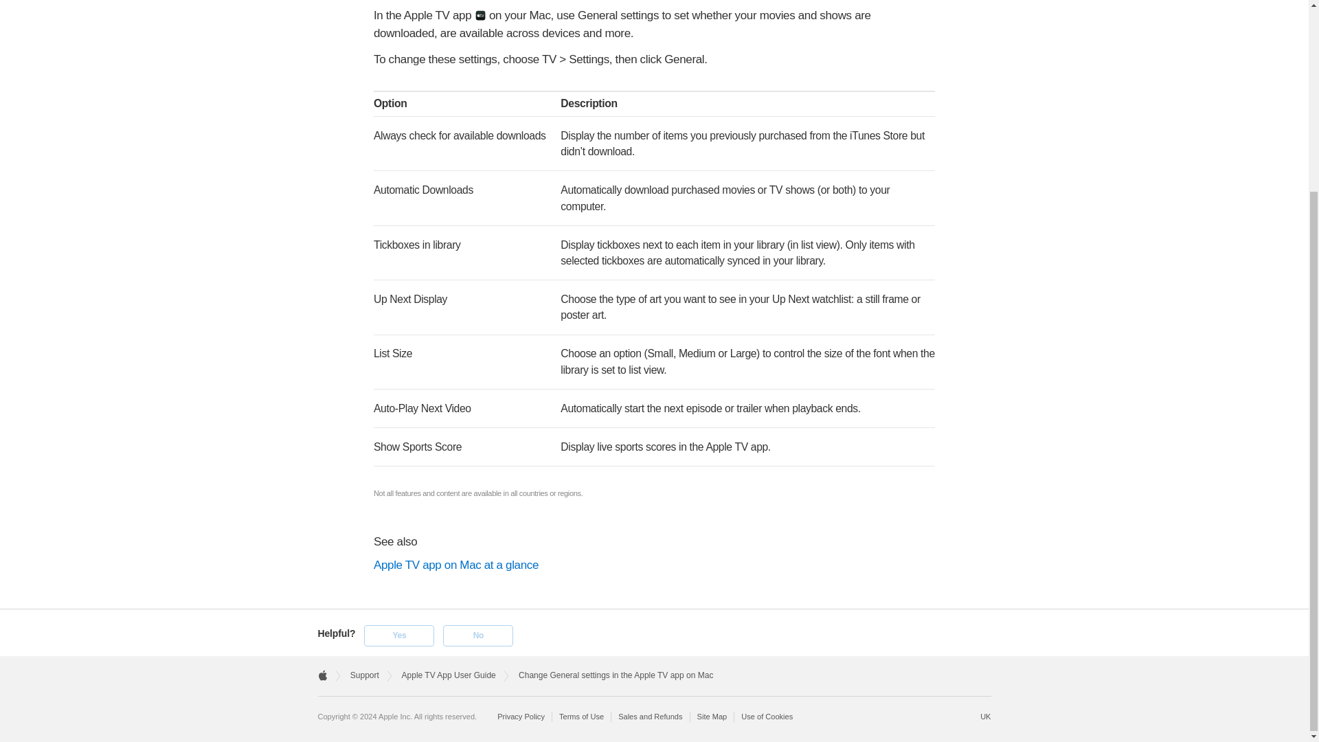  Describe the element at coordinates (478, 635) in the screenshot. I see `Not helpful` at that location.